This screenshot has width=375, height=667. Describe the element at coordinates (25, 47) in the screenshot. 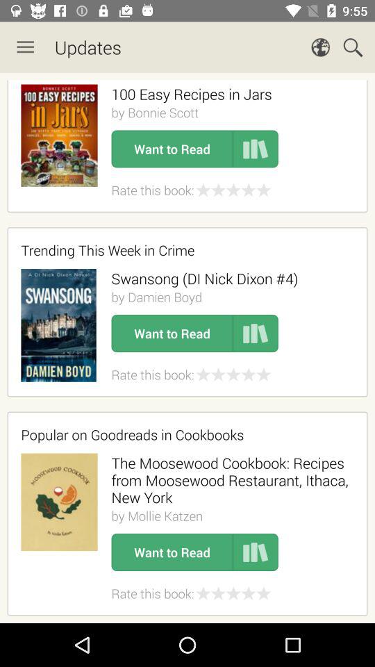

I see `tap the item next to the updates icon` at that location.